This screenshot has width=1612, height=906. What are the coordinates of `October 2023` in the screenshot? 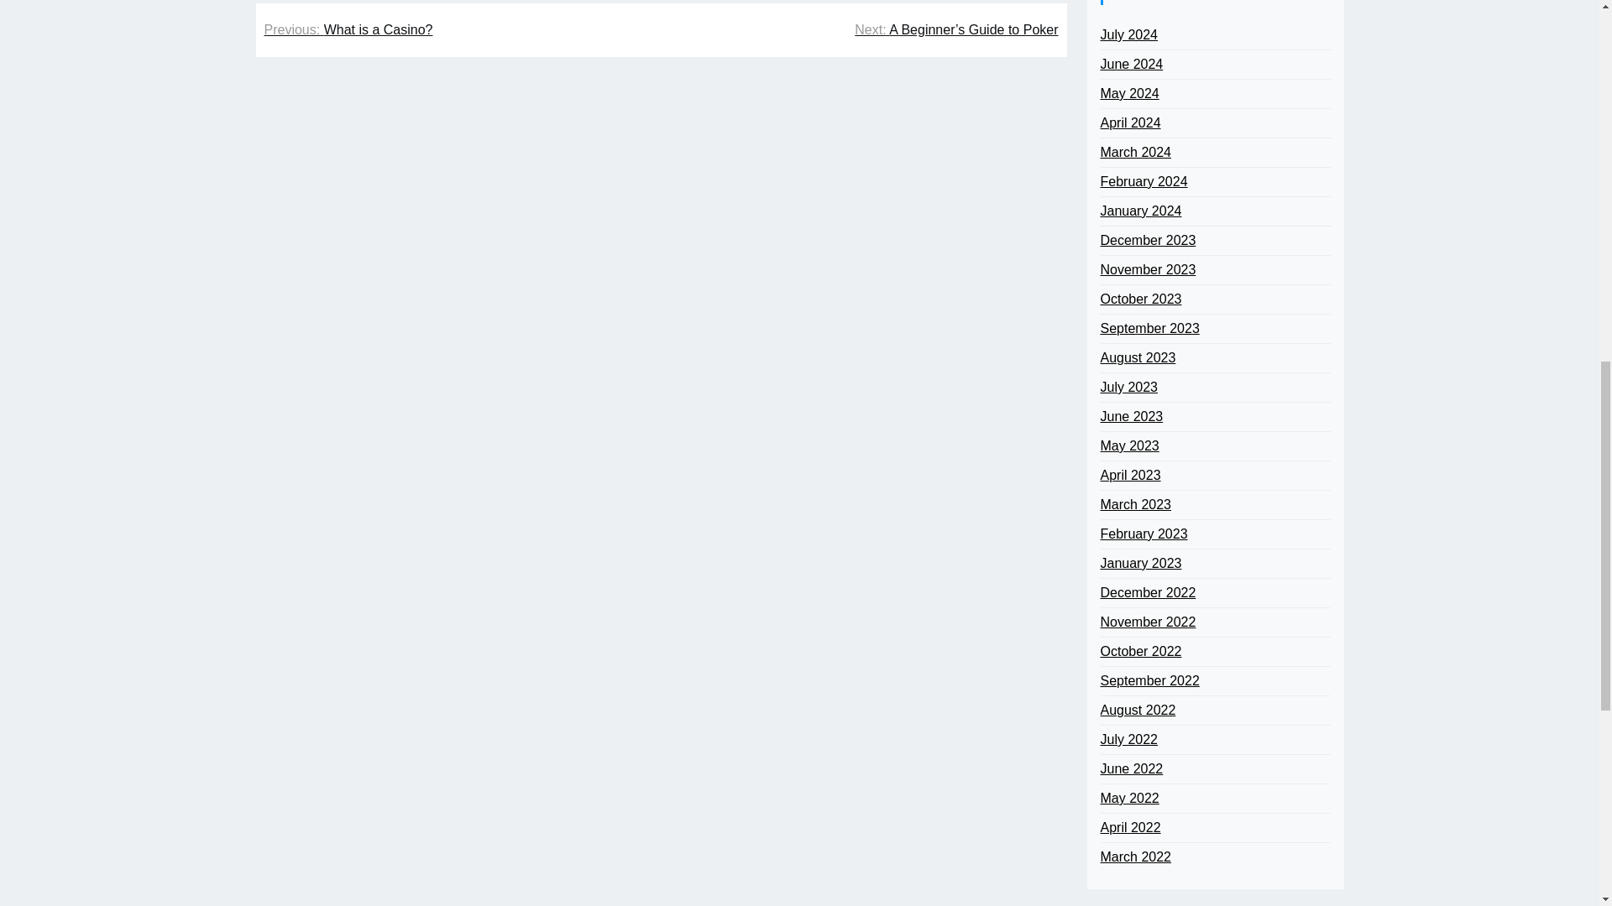 It's located at (1140, 299).